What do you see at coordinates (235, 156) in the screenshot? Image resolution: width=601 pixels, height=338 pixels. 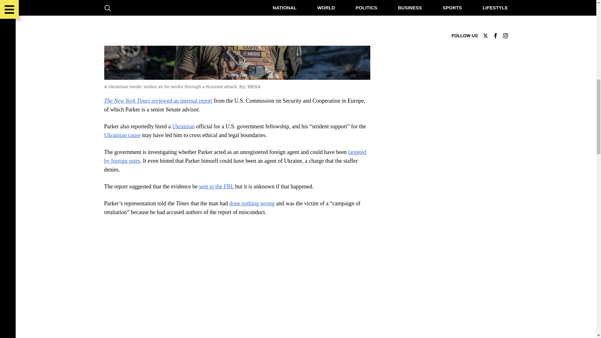 I see `targeted by foreign spies` at bounding box center [235, 156].